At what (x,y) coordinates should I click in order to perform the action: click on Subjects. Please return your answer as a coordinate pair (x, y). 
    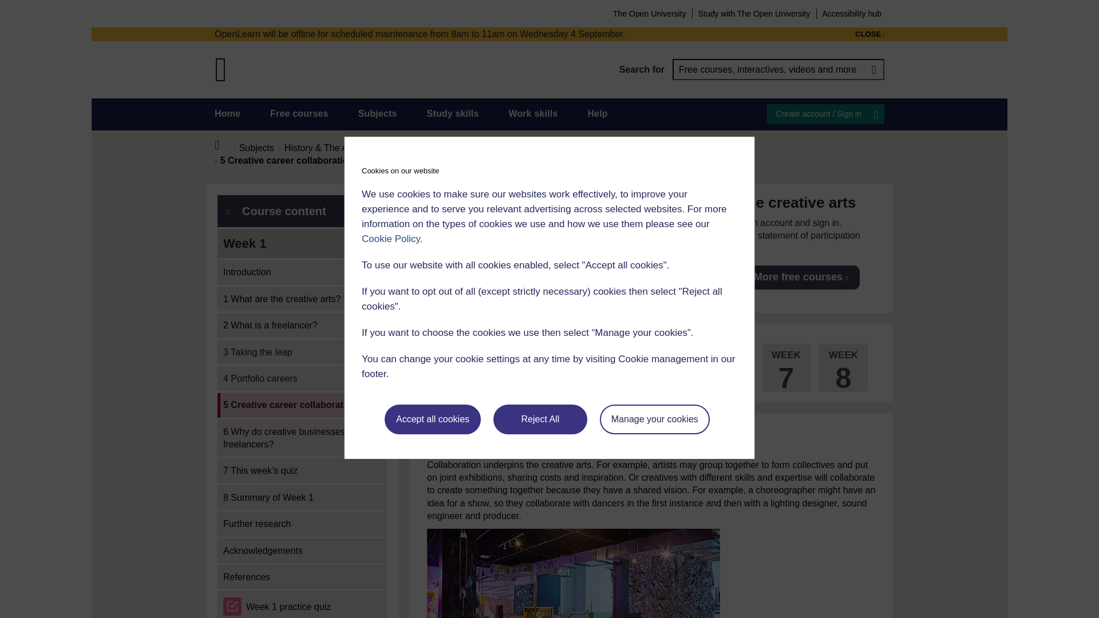
    Looking at the image, I should click on (377, 113).